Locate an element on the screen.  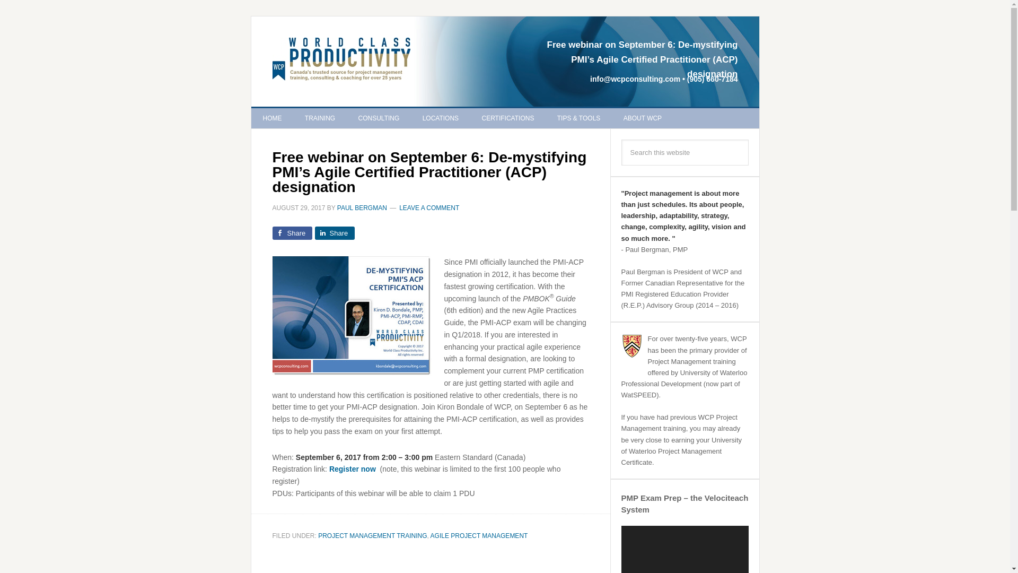
Project Management Consulting is located at coordinates (379, 118).